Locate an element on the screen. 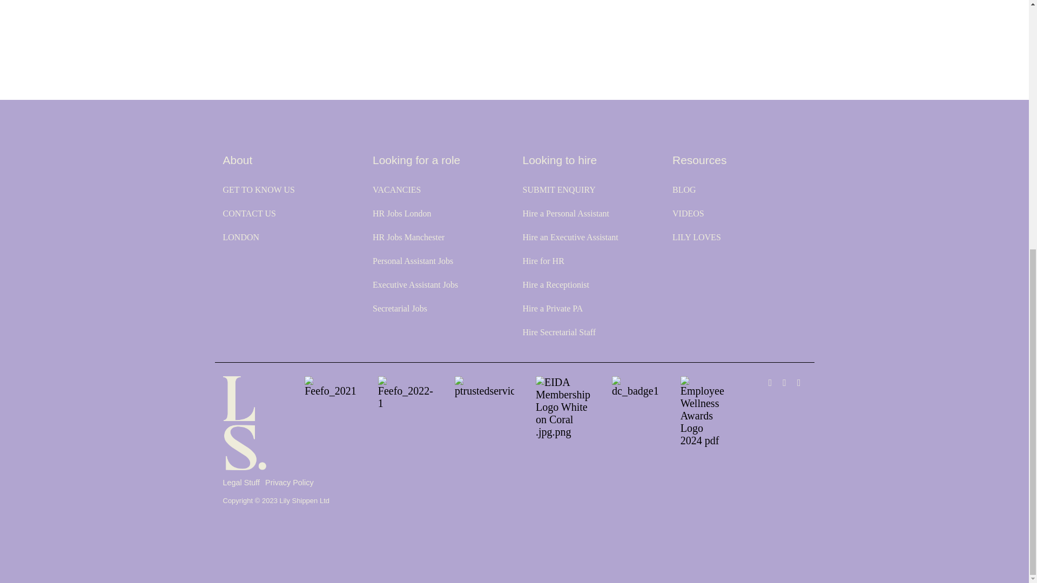  Hire an Executive Assistant is located at coordinates (570, 236).